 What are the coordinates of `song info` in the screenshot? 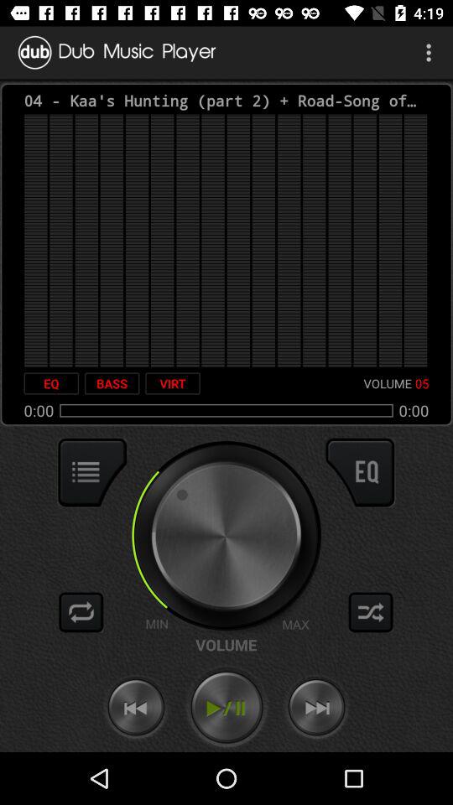 It's located at (92, 472).